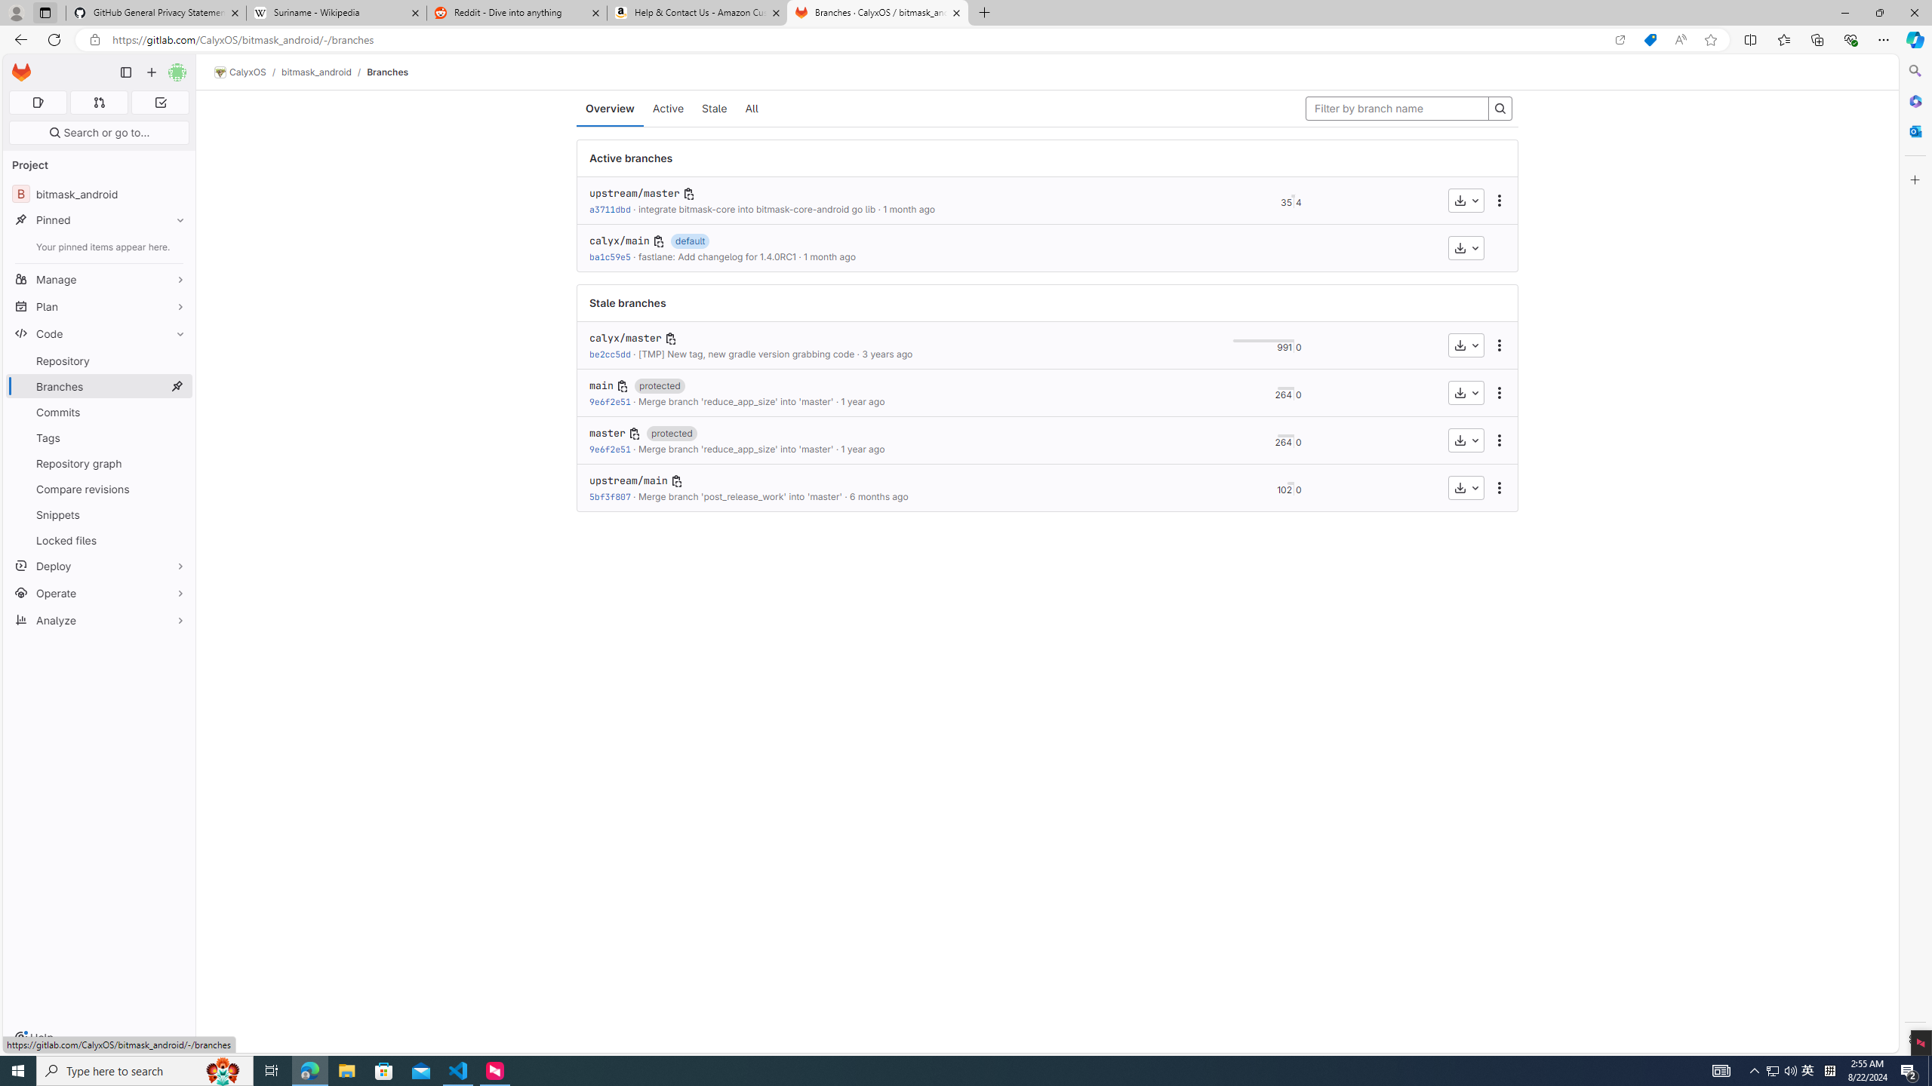 The image size is (1932, 1086). What do you see at coordinates (100, 514) in the screenshot?
I see `Snippets` at bounding box center [100, 514].